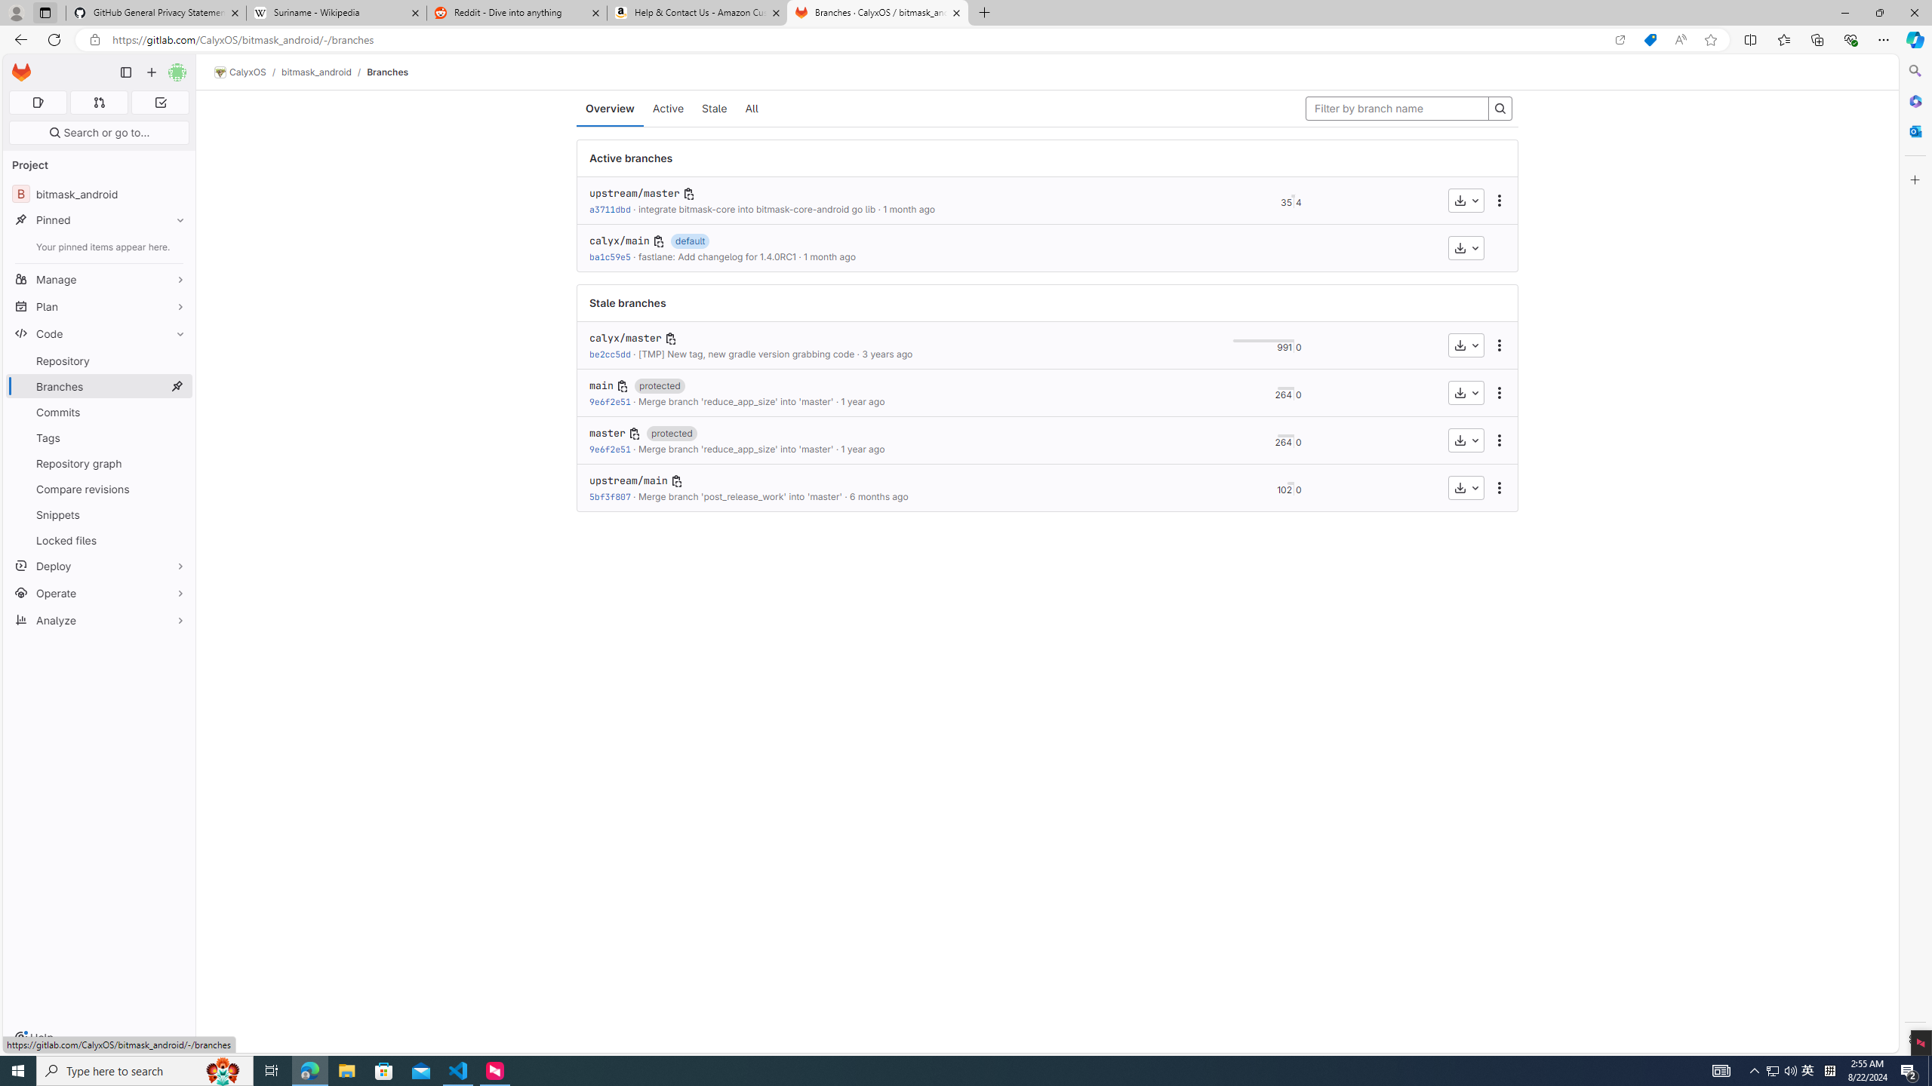 The image size is (1932, 1086). What do you see at coordinates (100, 514) in the screenshot?
I see `Snippets` at bounding box center [100, 514].